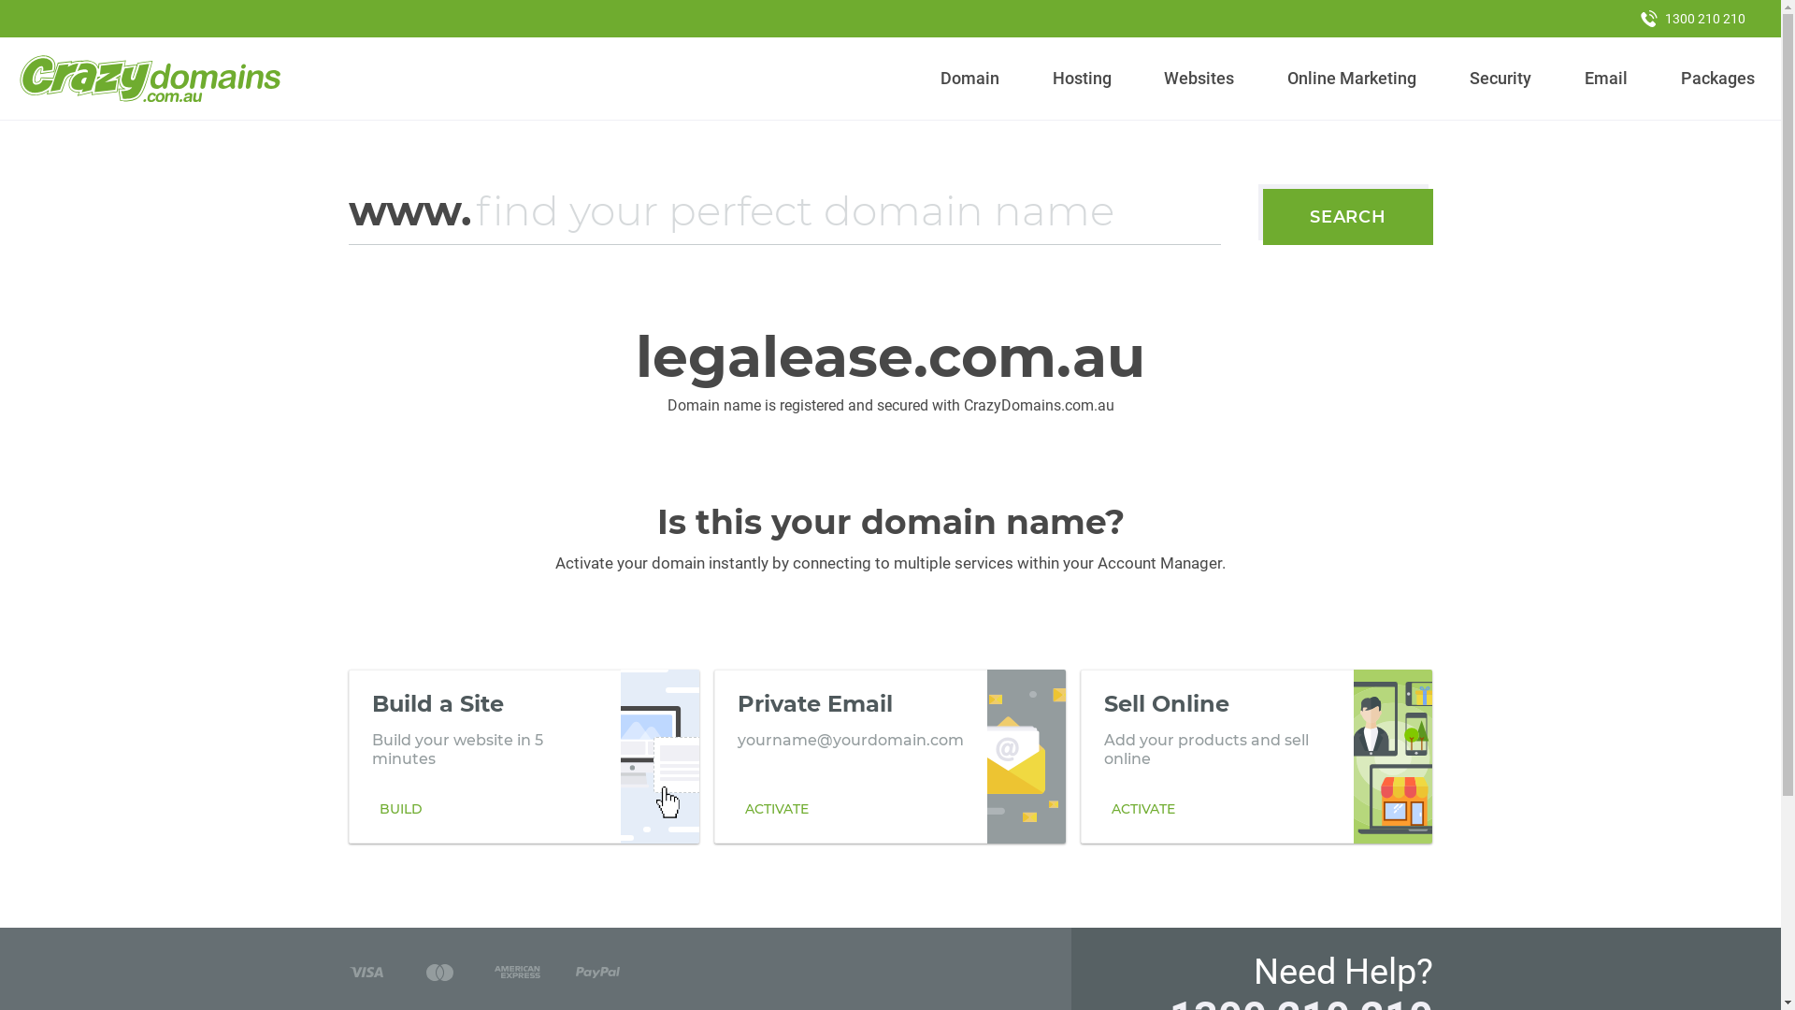 Image resolution: width=1795 pixels, height=1010 pixels. What do you see at coordinates (1717, 79) in the screenshot?
I see `Packages` at bounding box center [1717, 79].